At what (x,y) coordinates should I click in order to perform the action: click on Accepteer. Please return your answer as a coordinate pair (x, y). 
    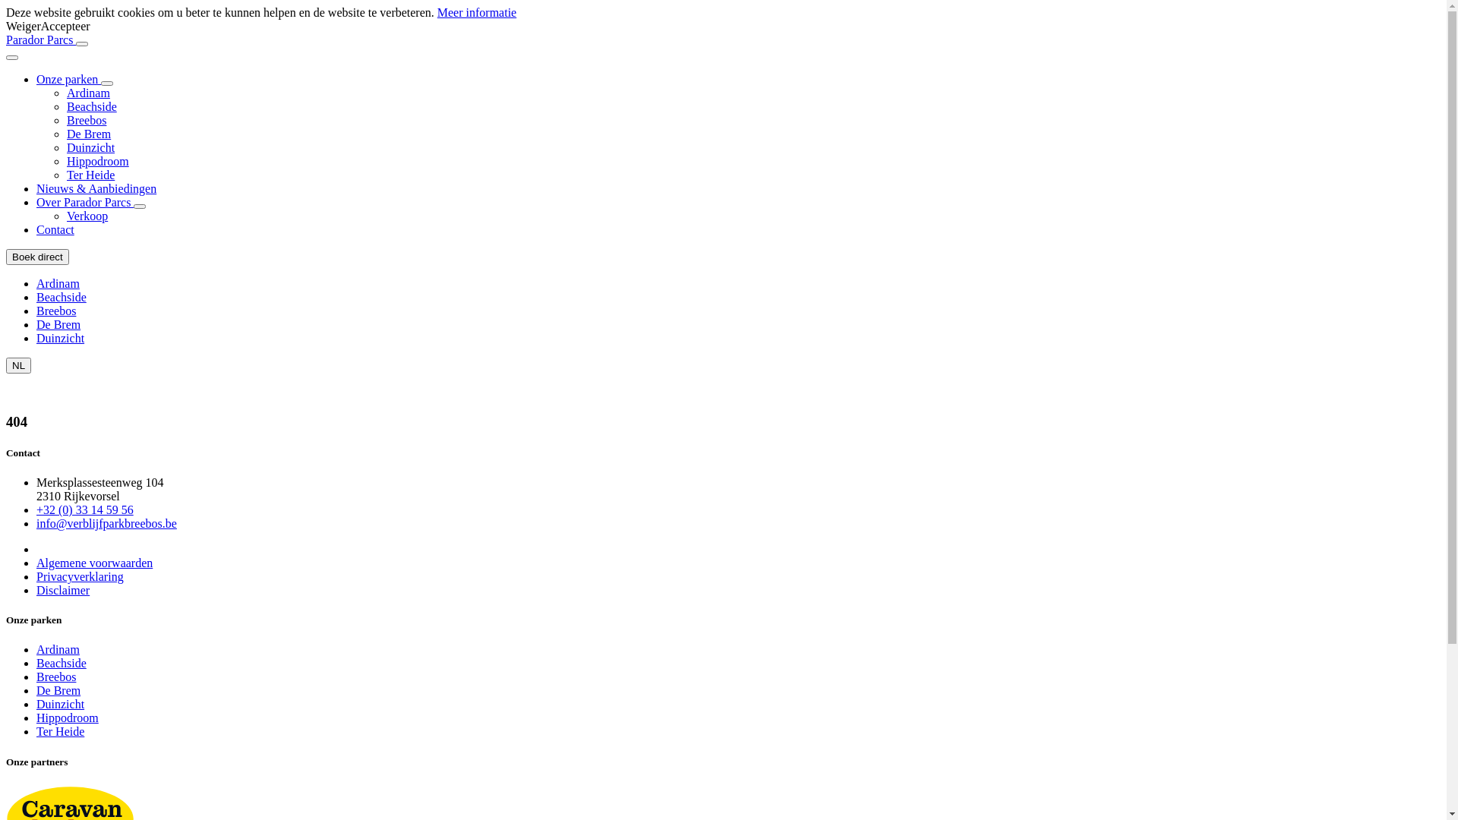
    Looking at the image, I should click on (65, 26).